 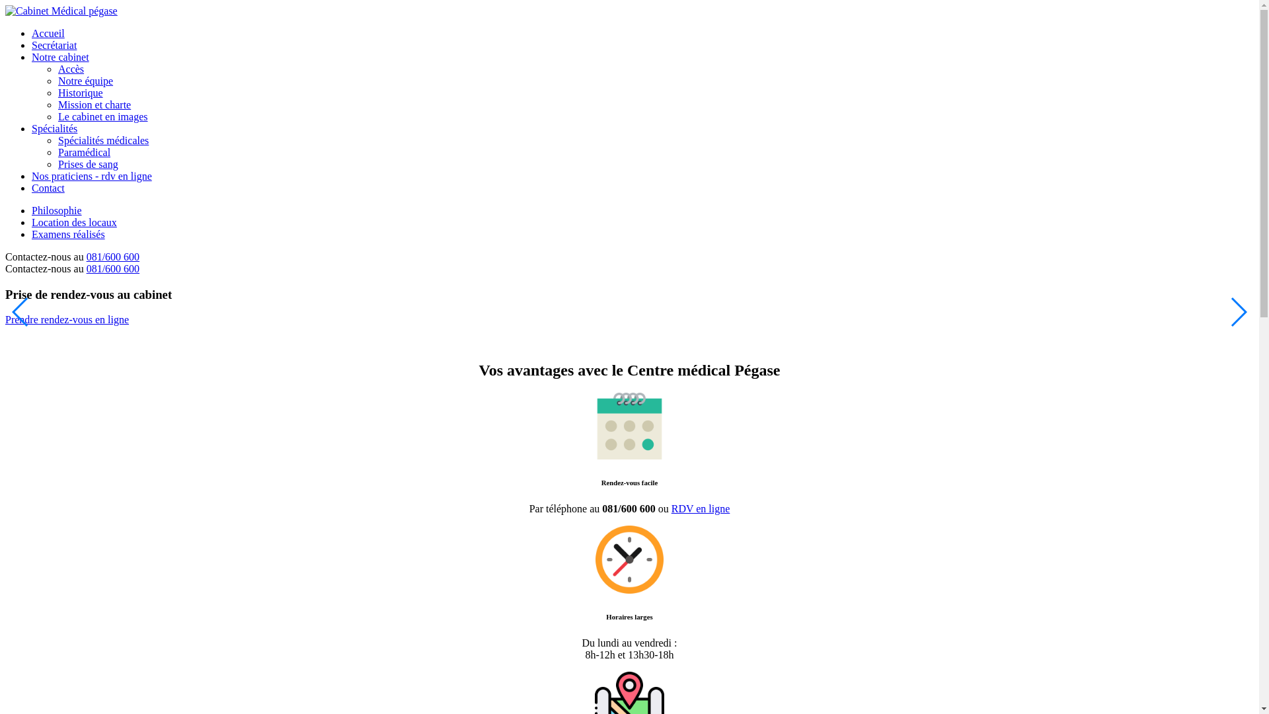 I want to click on Notre cabinet, so click(x=61, y=57).